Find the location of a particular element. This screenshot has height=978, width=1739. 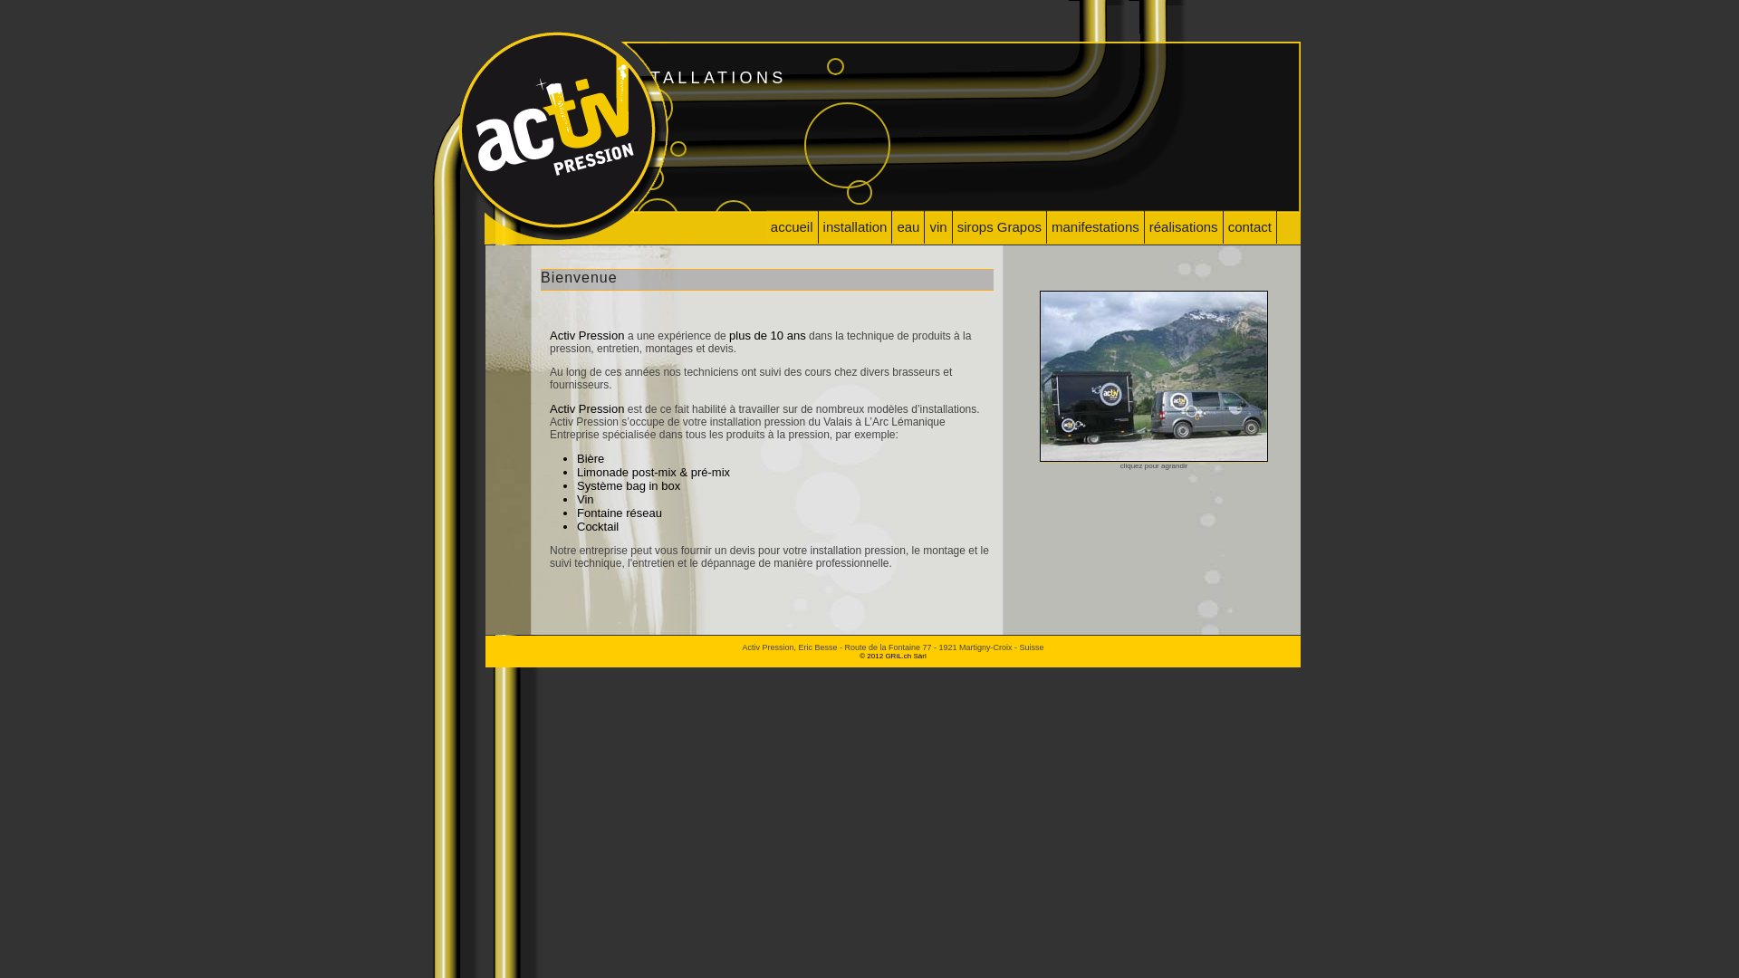

eau is located at coordinates (908, 226).